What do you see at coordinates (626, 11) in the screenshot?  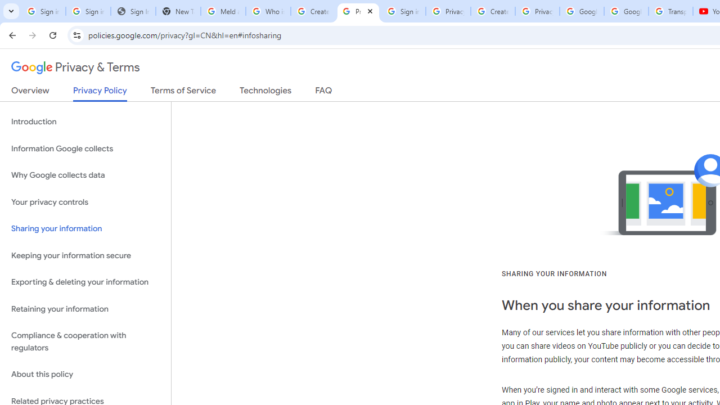 I see `Google Account` at bounding box center [626, 11].